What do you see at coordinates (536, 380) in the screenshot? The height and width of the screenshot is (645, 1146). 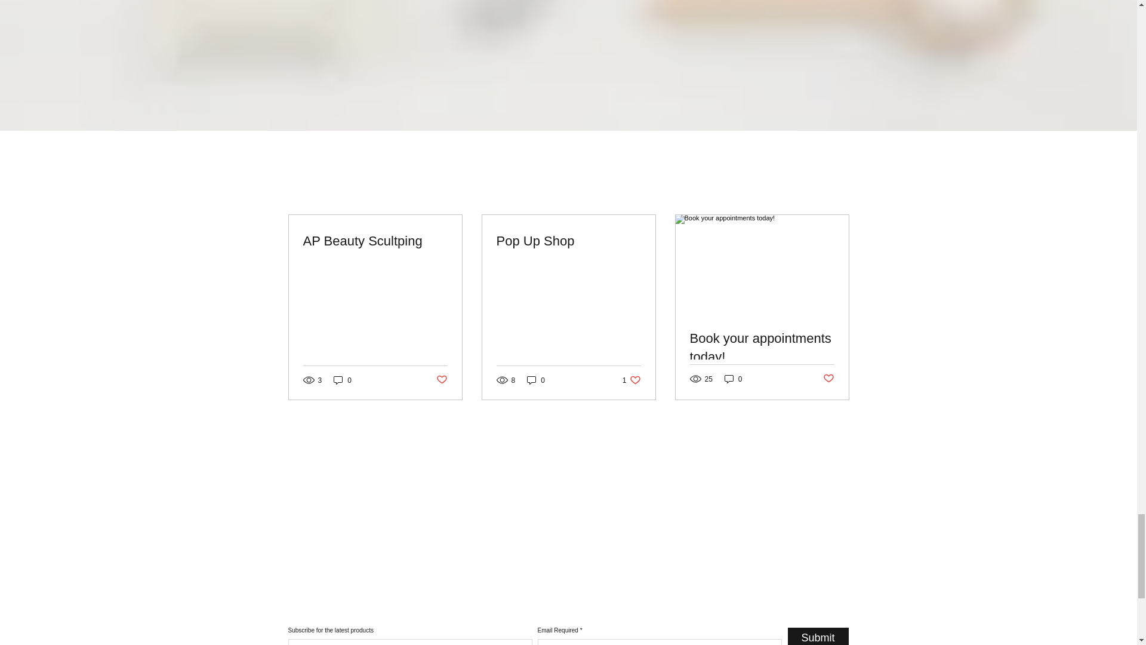 I see `0` at bounding box center [536, 380].